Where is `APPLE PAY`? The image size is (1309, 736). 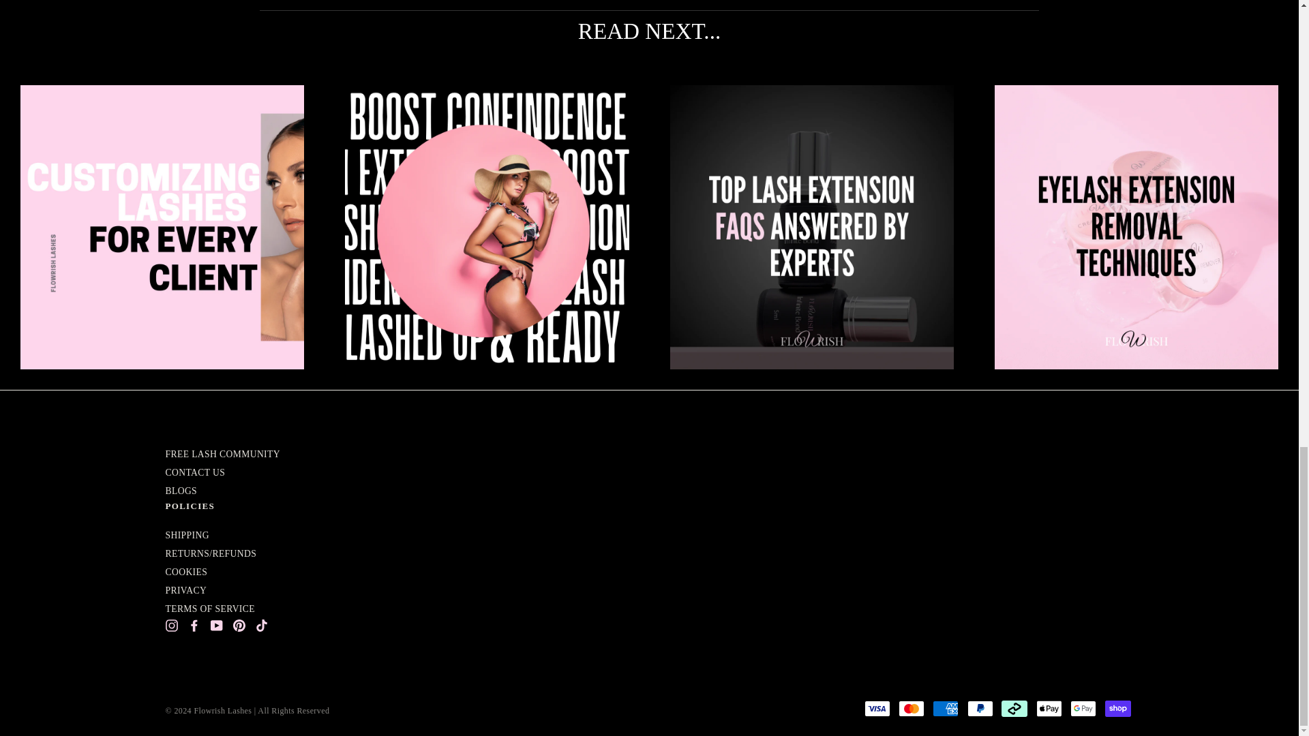
APPLE PAY is located at coordinates (1049, 709).